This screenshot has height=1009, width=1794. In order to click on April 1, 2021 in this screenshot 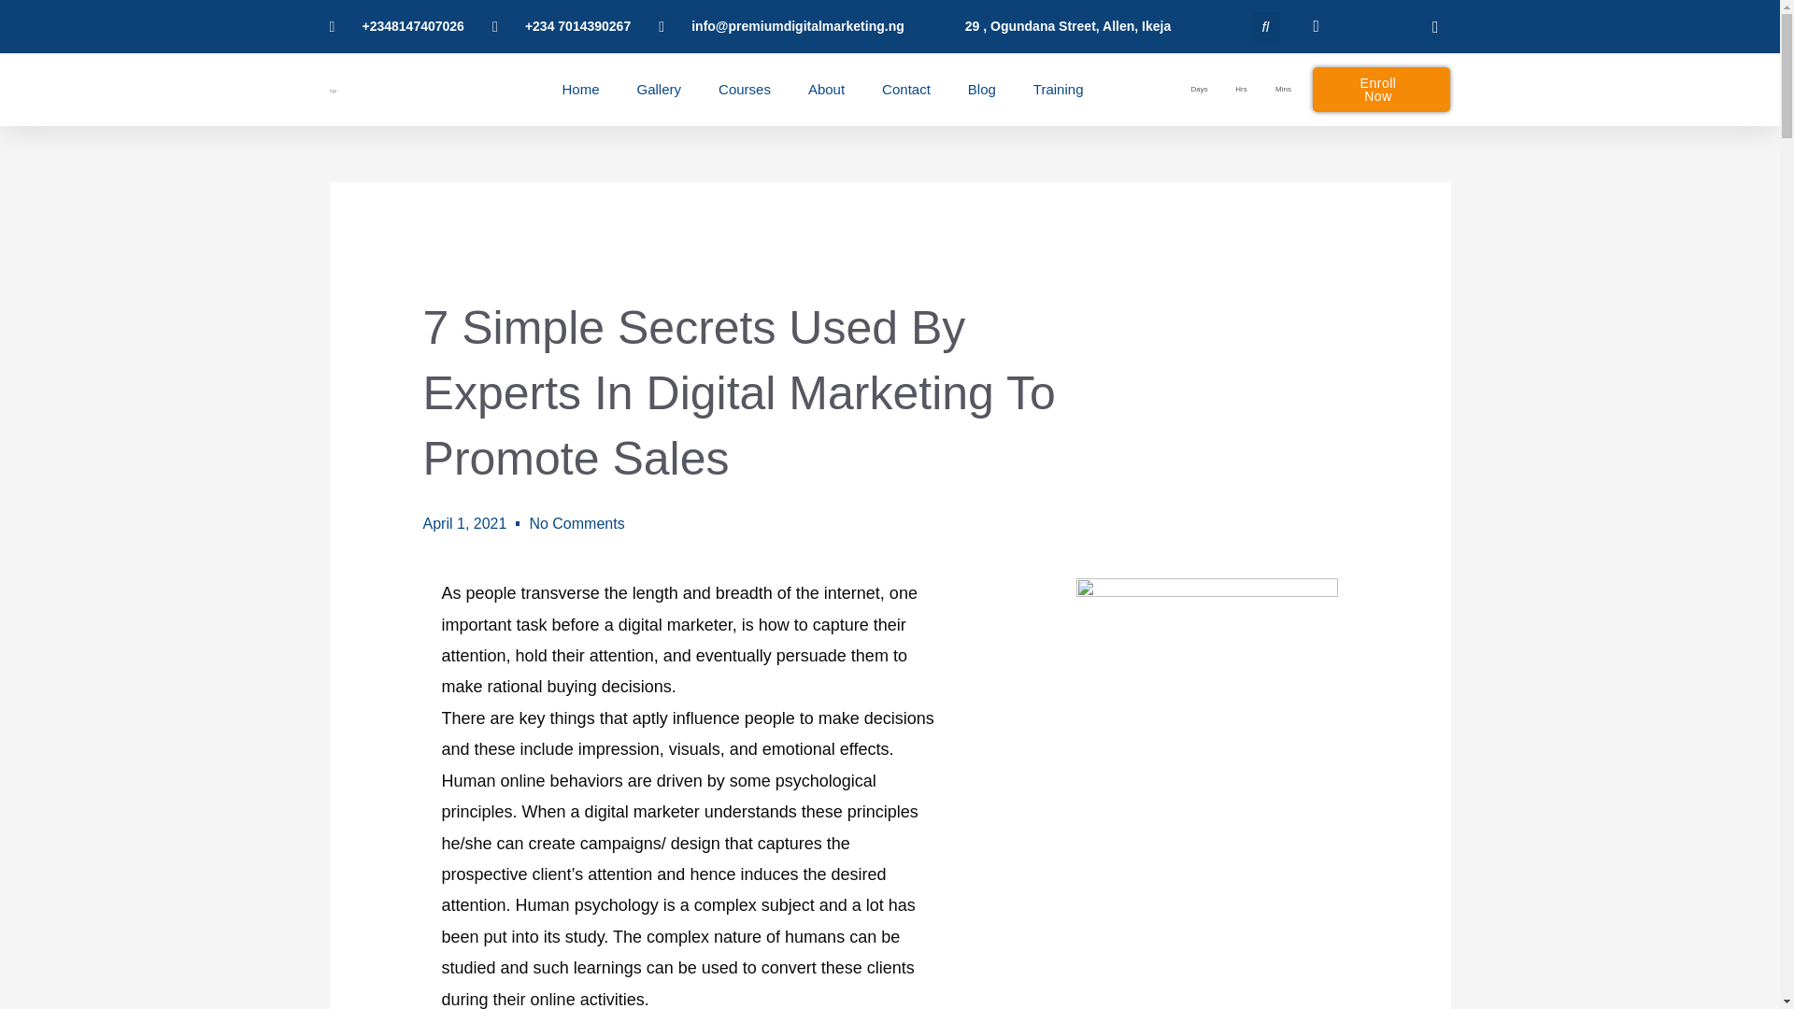, I will do `click(465, 523)`.